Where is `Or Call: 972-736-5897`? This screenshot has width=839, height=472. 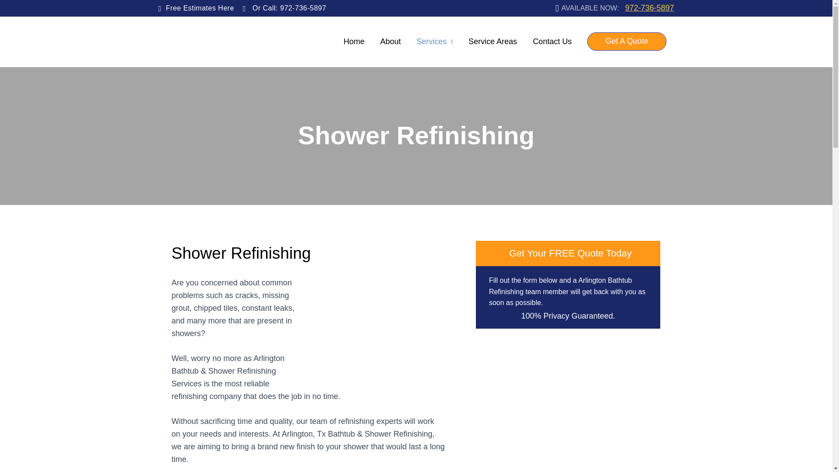 Or Call: 972-736-5897 is located at coordinates (284, 8).